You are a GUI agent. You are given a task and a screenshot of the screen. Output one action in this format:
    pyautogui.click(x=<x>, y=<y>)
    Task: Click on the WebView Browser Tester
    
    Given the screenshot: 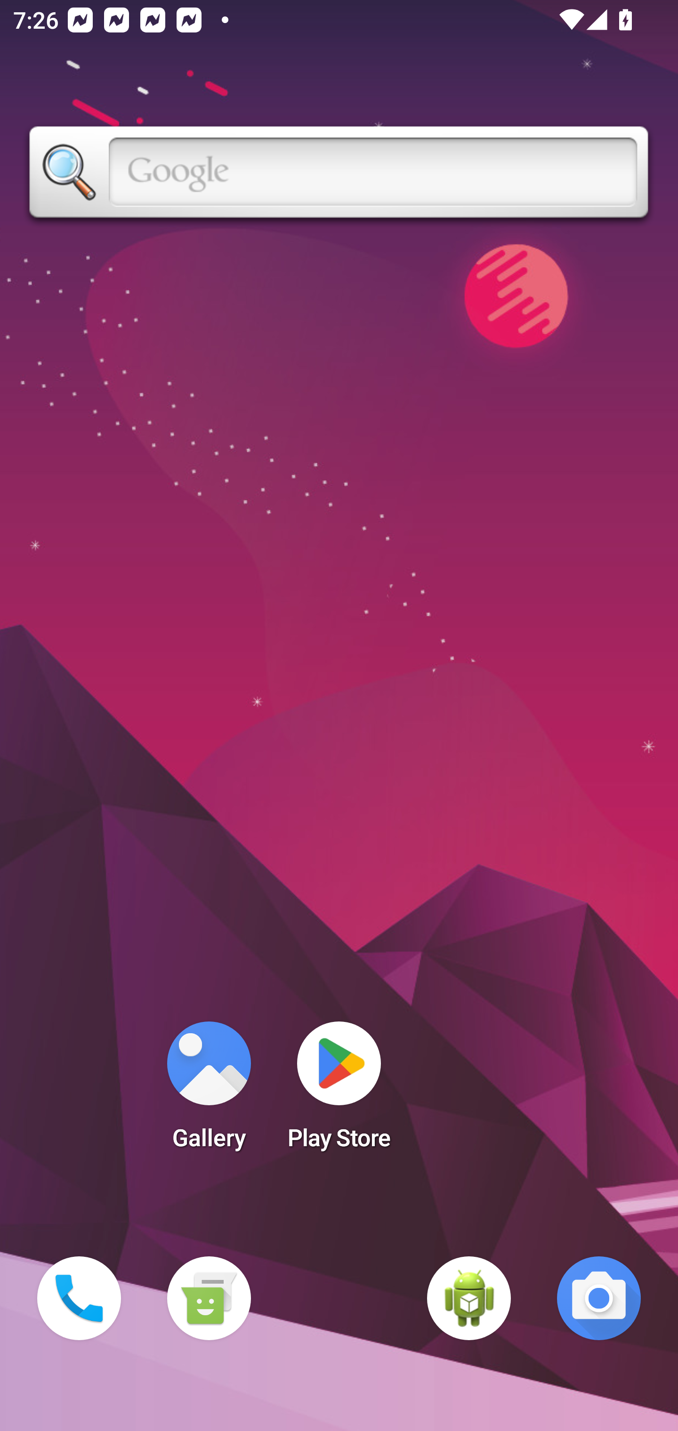 What is the action you would take?
    pyautogui.click(x=469, y=1298)
    